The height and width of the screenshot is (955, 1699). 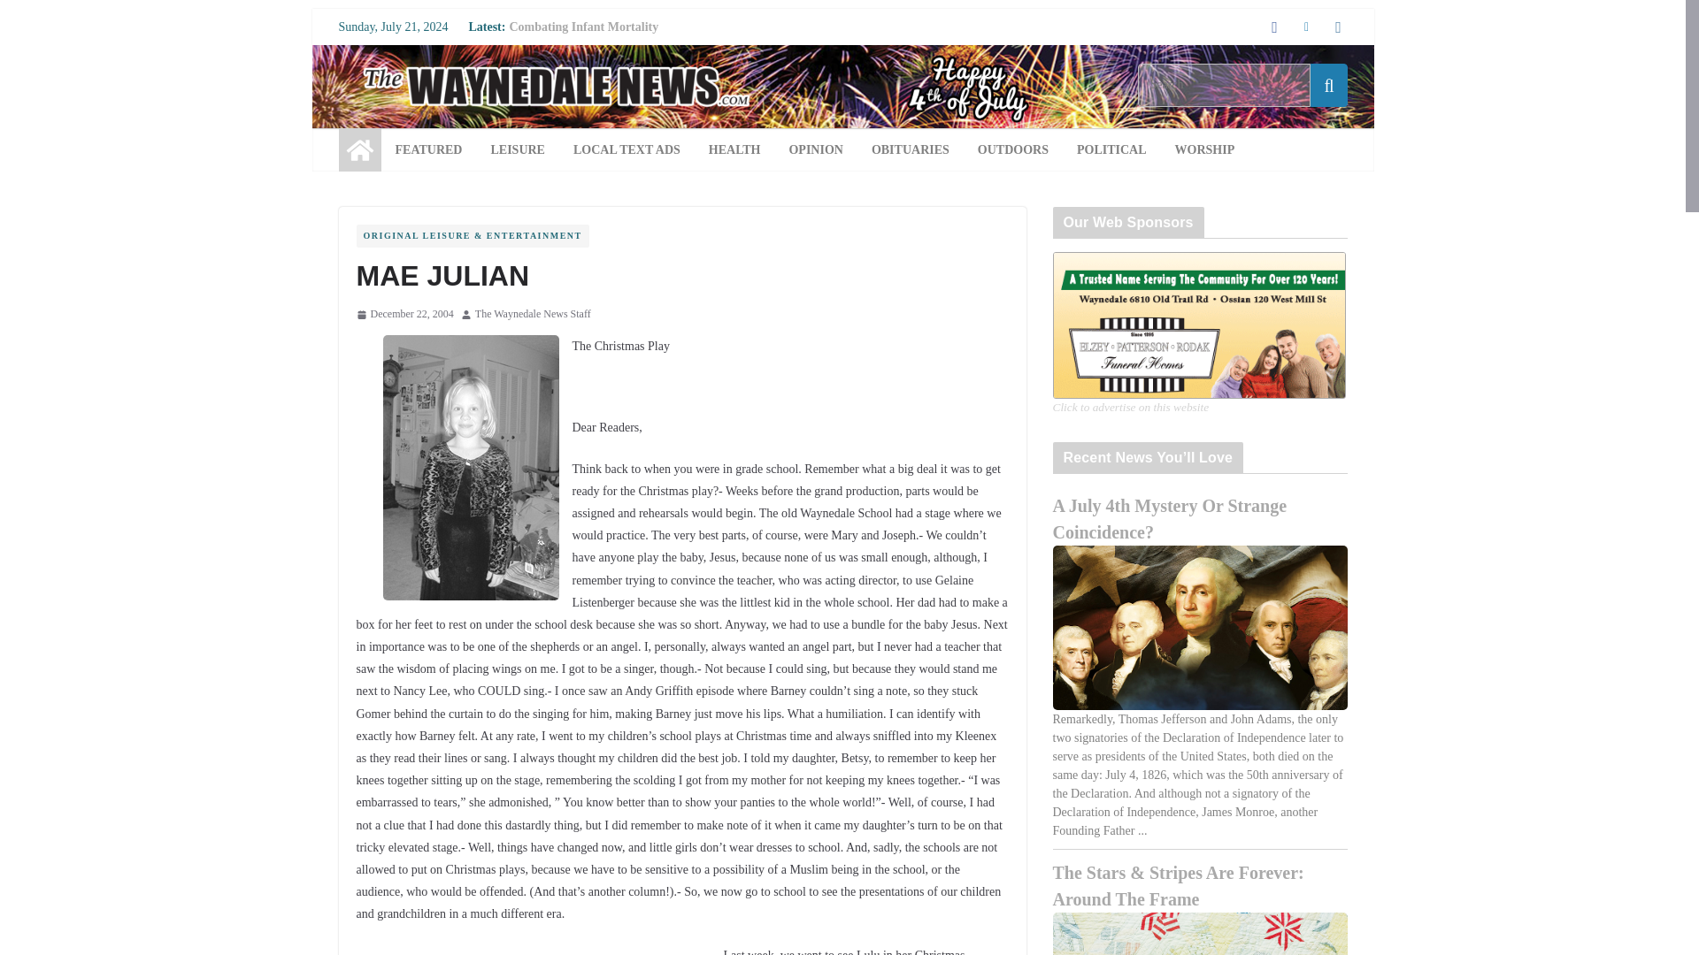 What do you see at coordinates (910, 149) in the screenshot?
I see `OBITUARIES` at bounding box center [910, 149].